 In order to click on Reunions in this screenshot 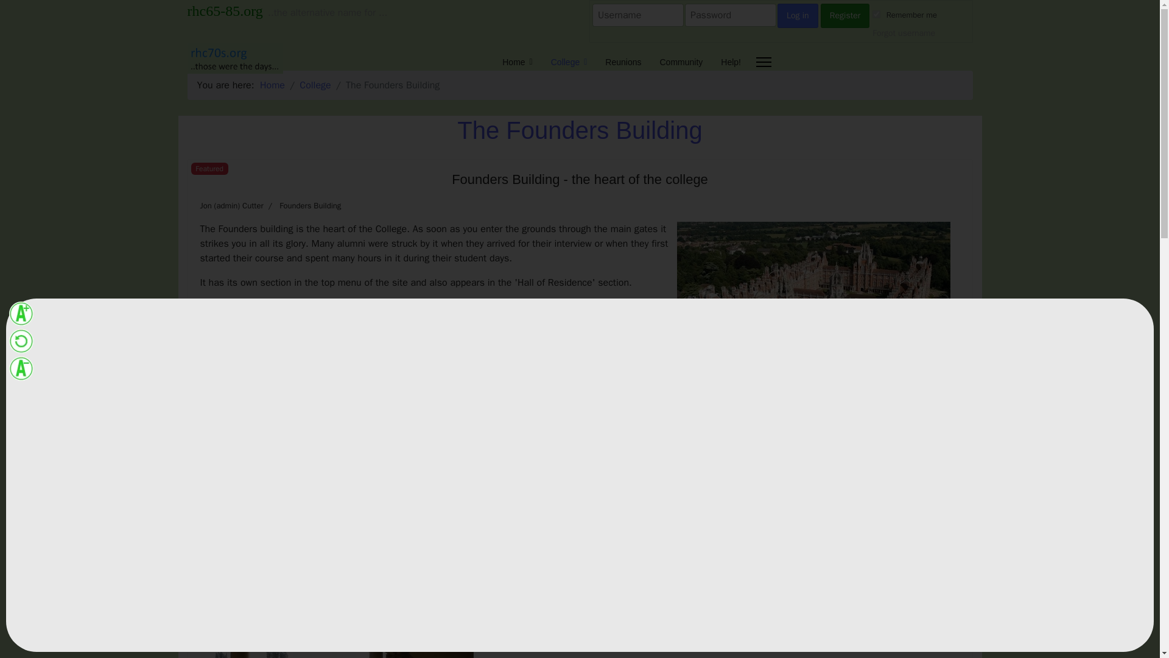, I will do `click(623, 62)`.